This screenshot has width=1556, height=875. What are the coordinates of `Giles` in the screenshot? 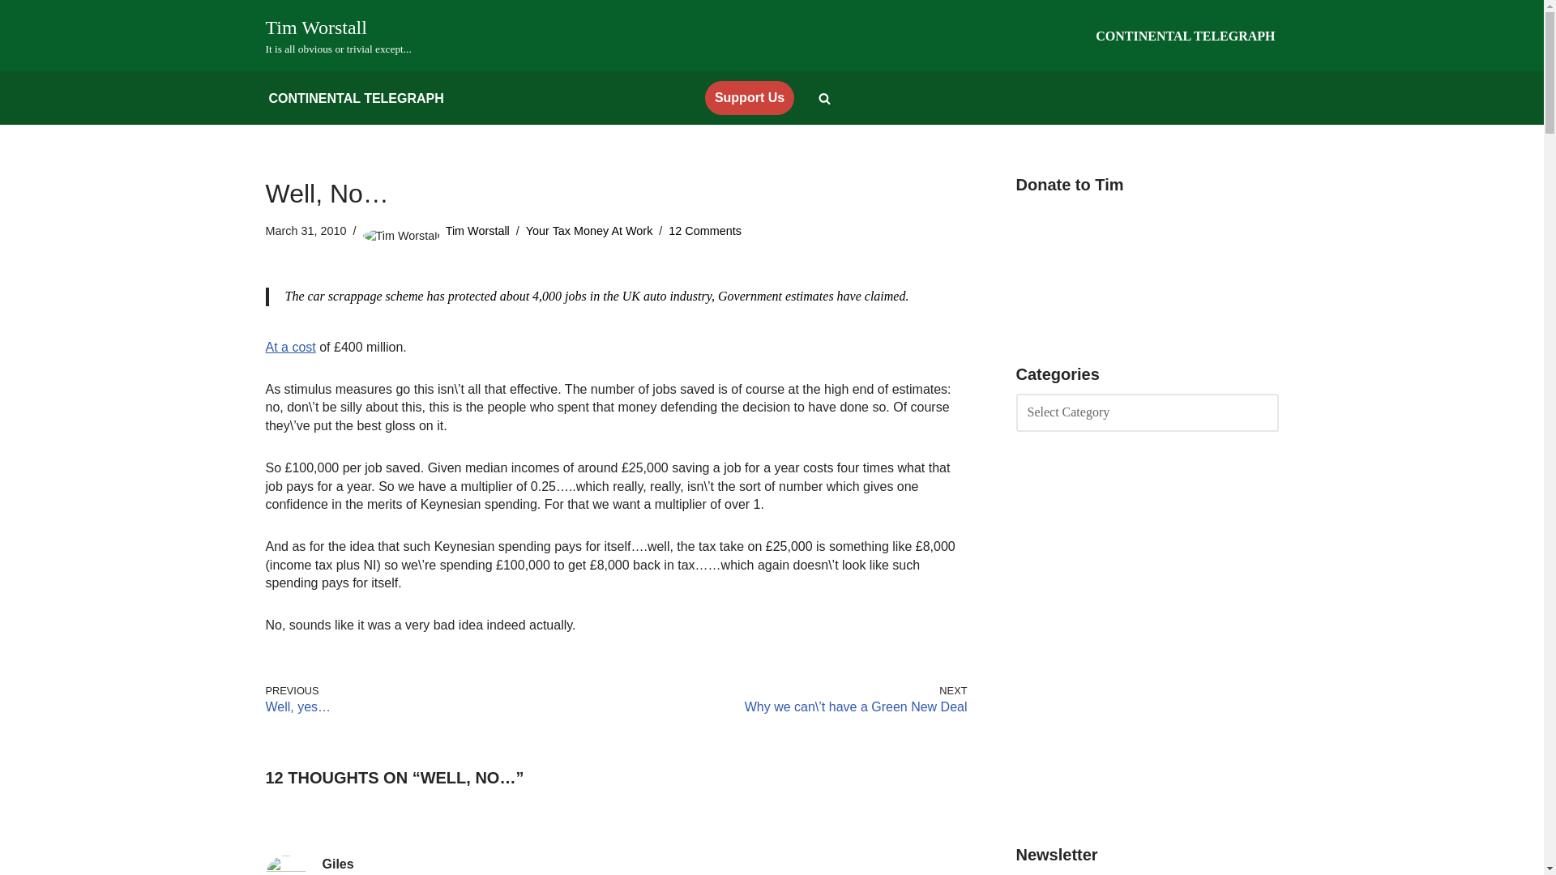 It's located at (338, 864).